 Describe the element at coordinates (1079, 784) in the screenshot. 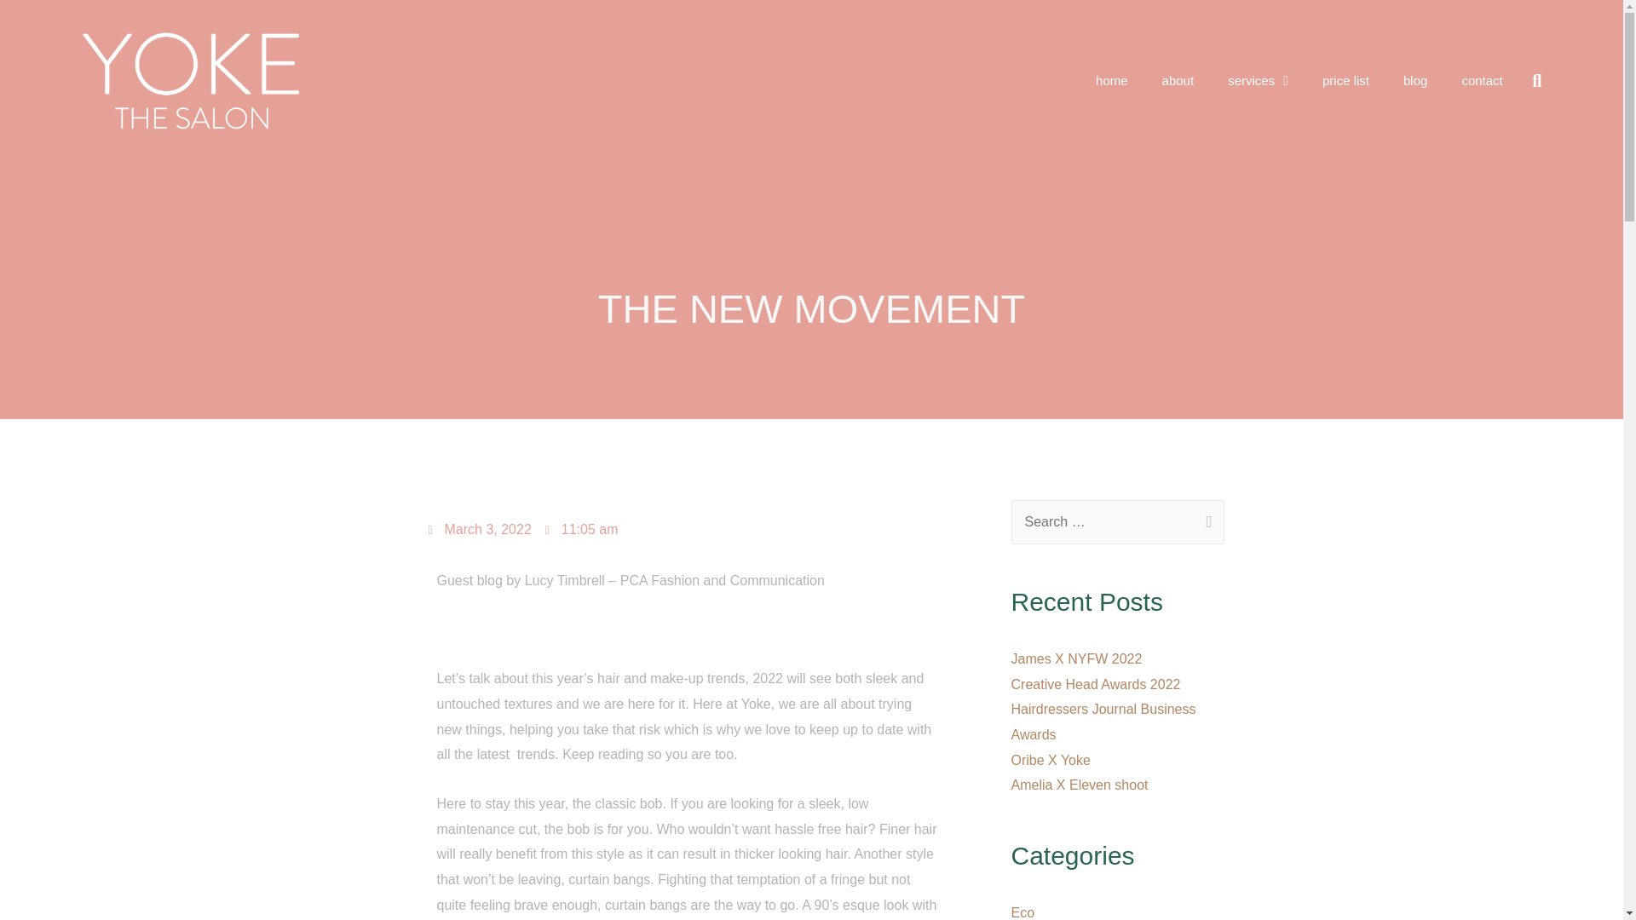

I see `Amelia X Eleven shoot` at that location.